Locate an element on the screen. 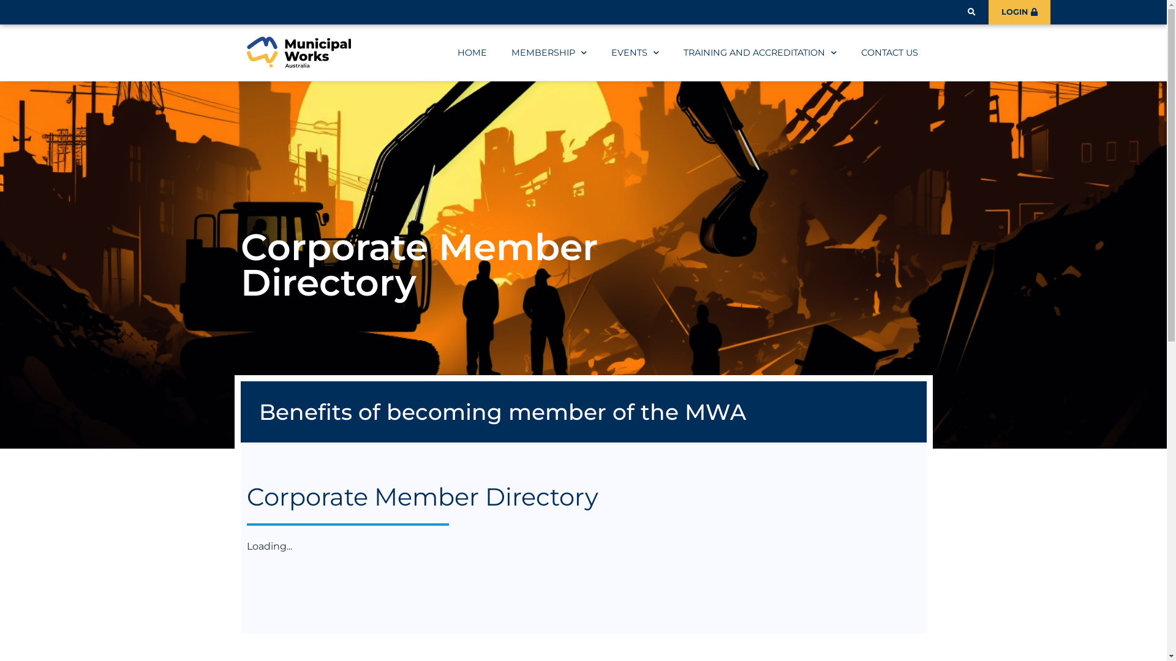 The width and height of the screenshot is (1176, 661). MEMBERSHIP is located at coordinates (549, 53).